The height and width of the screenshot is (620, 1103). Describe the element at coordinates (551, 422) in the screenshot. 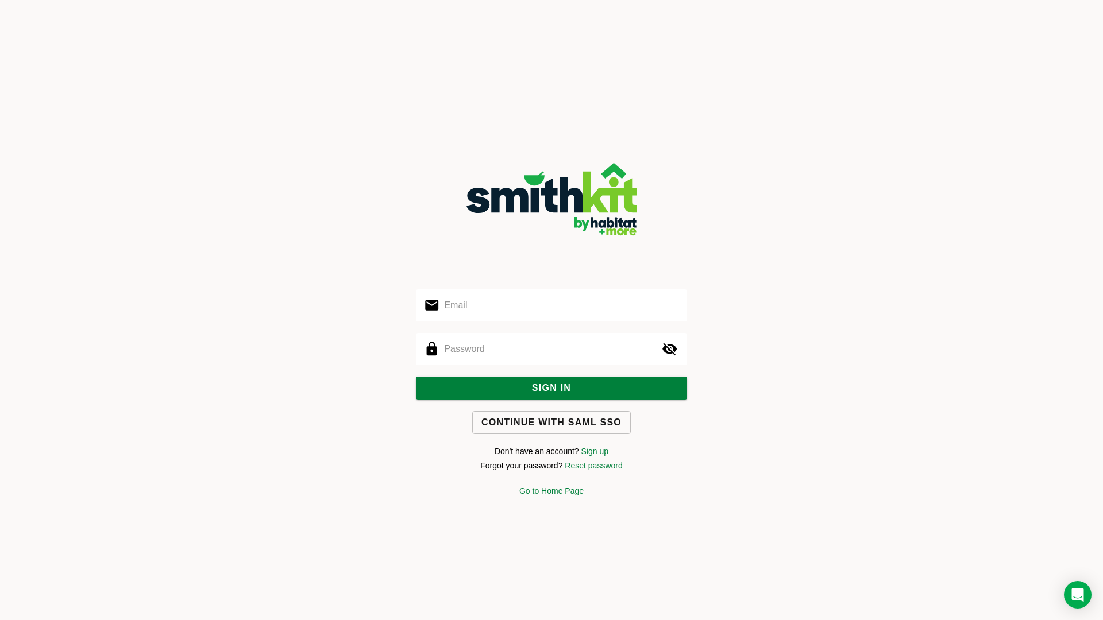

I see `CONTINUE WITH SAML SSO` at that location.